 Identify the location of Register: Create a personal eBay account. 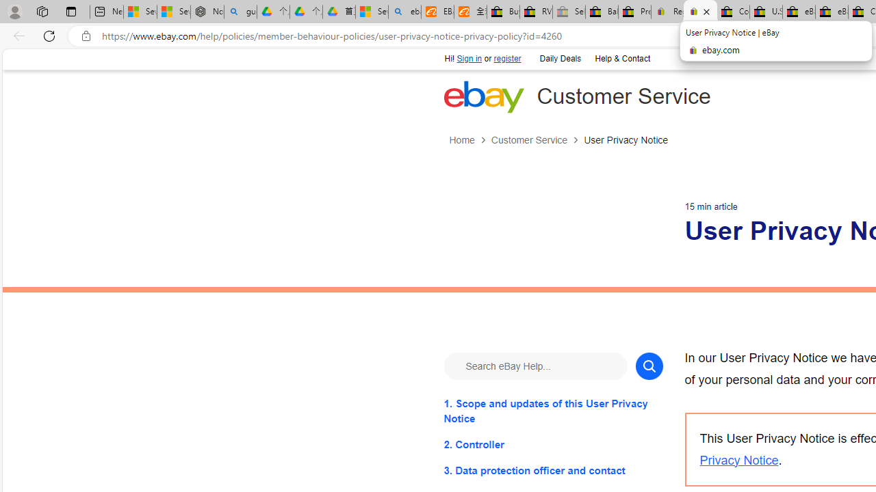
(668, 12).